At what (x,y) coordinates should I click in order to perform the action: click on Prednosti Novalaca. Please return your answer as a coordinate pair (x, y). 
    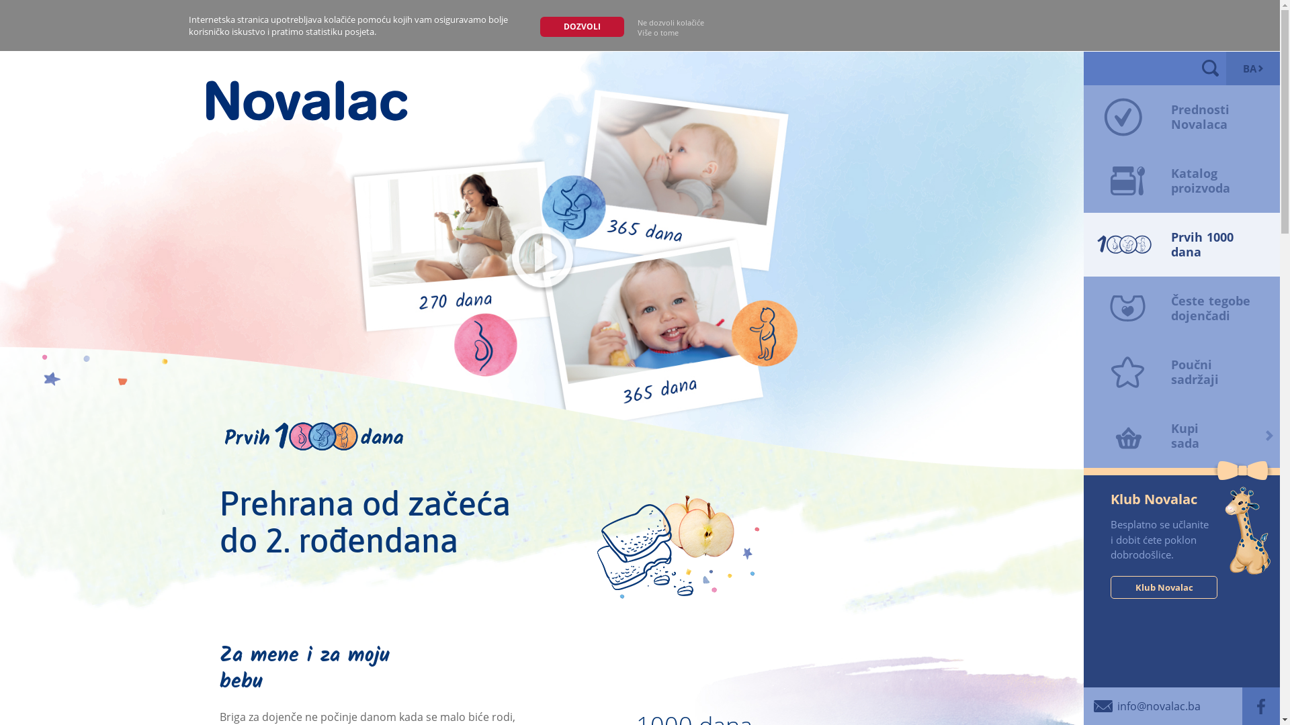
    Looking at the image, I should click on (1182, 117).